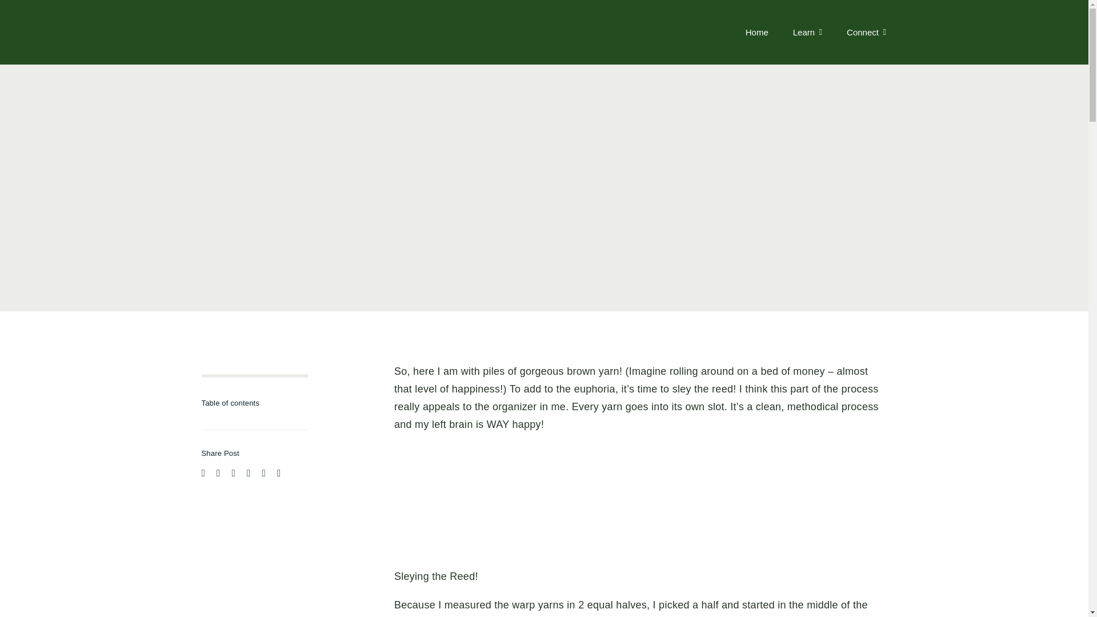 This screenshot has width=1097, height=617. What do you see at coordinates (866, 32) in the screenshot?
I see `Connect` at bounding box center [866, 32].